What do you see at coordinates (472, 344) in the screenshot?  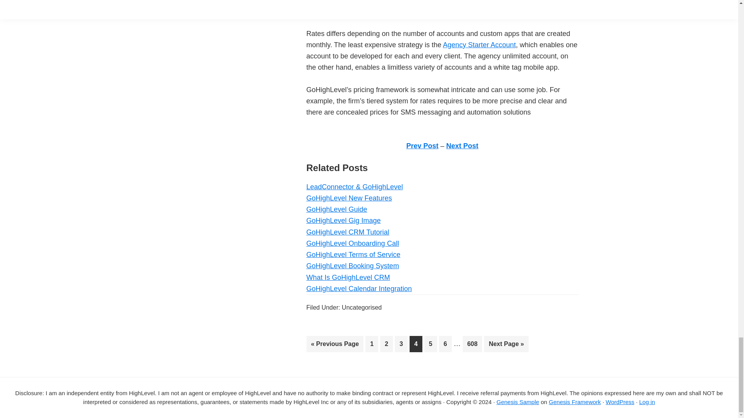 I see `Agency Starter Account` at bounding box center [472, 344].